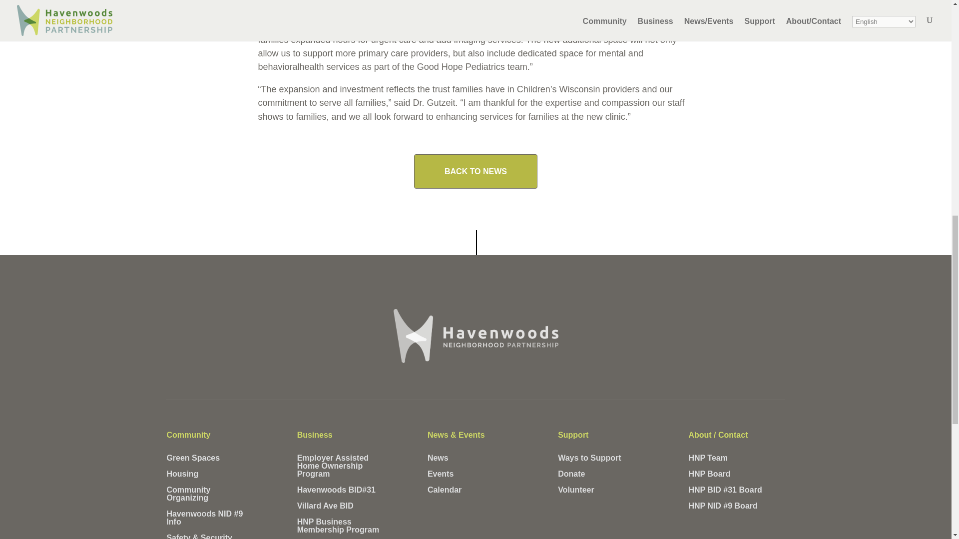 The image size is (959, 539). I want to click on Havenwoods Footer Logo, so click(476, 335).